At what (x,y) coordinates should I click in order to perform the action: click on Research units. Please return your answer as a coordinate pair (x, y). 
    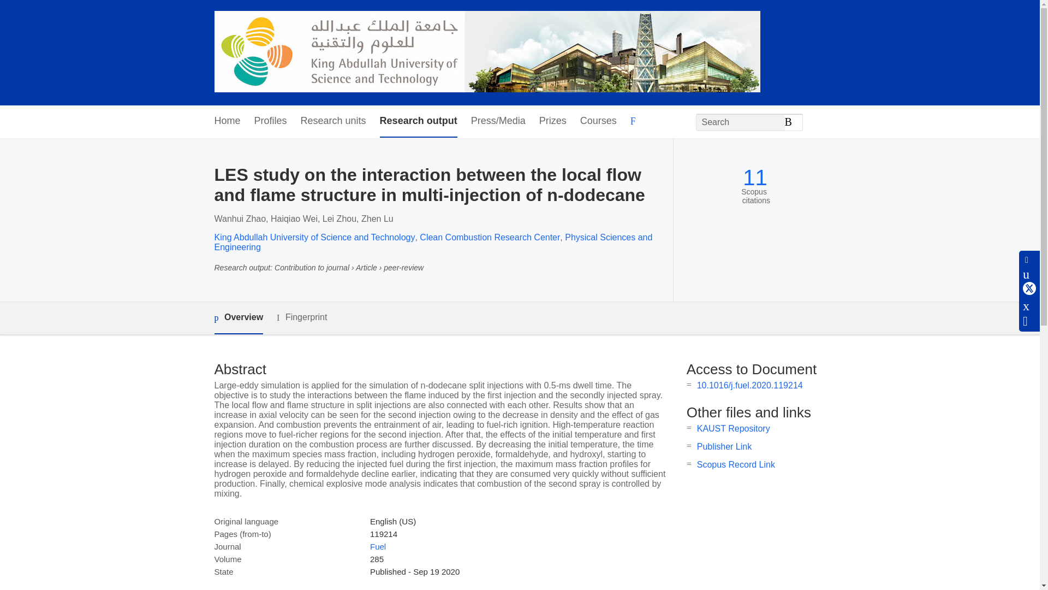
    Looking at the image, I should click on (333, 121).